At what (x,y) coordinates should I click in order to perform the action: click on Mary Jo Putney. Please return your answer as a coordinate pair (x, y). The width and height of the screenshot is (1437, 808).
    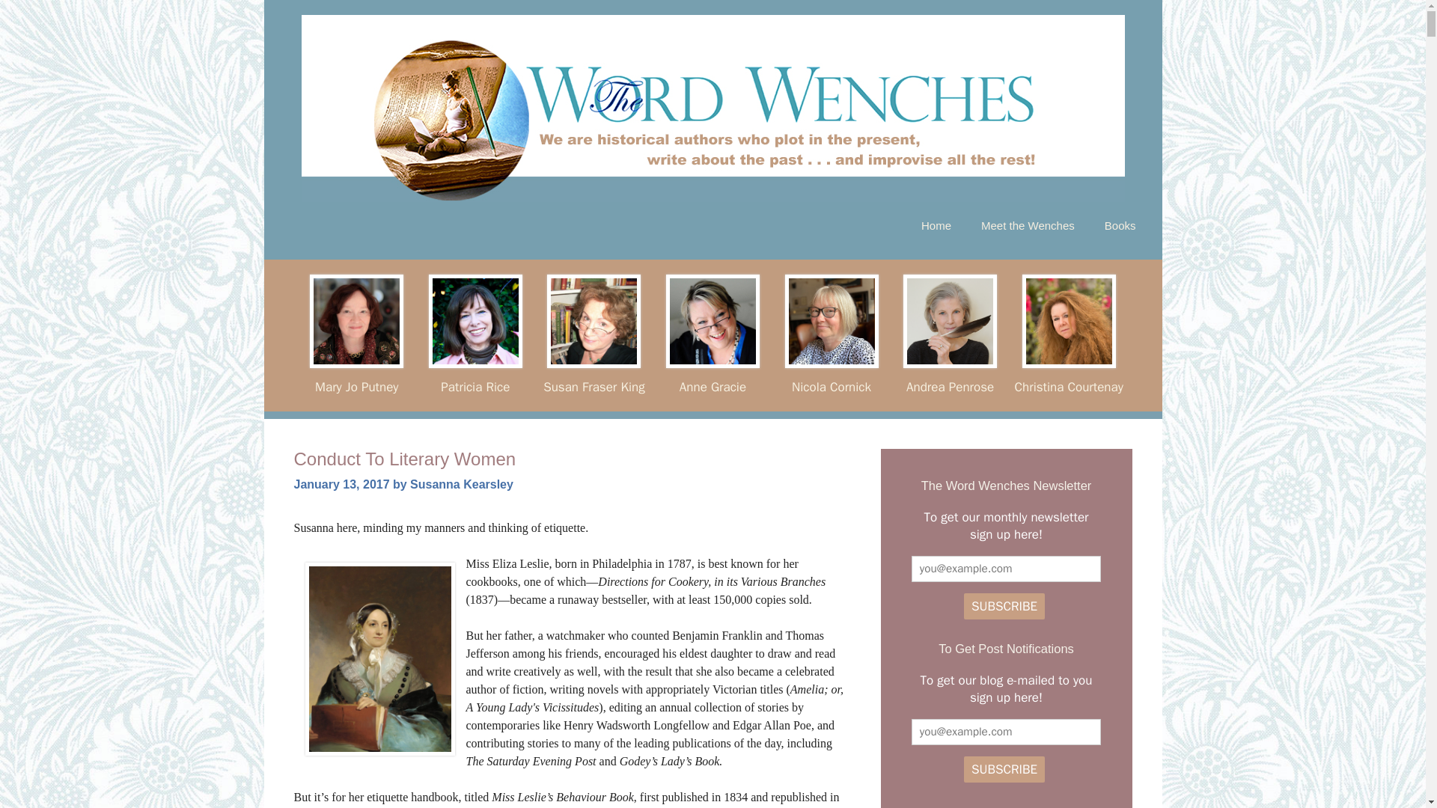
    Looking at the image, I should click on (356, 386).